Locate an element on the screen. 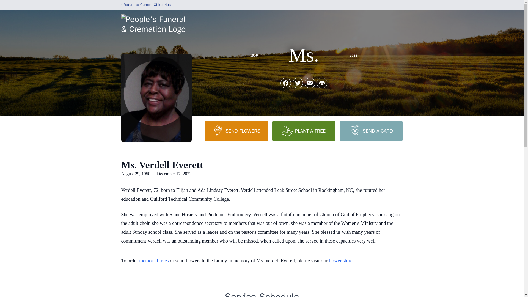  PLANT A TREE is located at coordinates (304, 131).